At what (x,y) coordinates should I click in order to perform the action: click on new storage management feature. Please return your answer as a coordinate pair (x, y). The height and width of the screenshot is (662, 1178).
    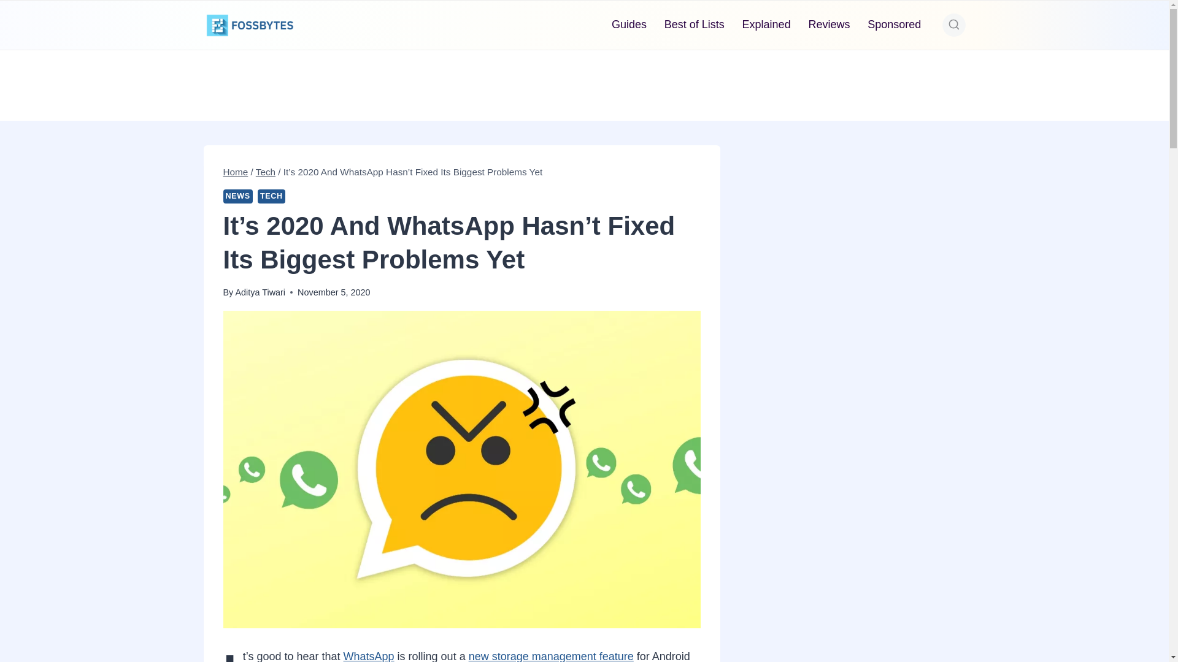
    Looking at the image, I should click on (551, 656).